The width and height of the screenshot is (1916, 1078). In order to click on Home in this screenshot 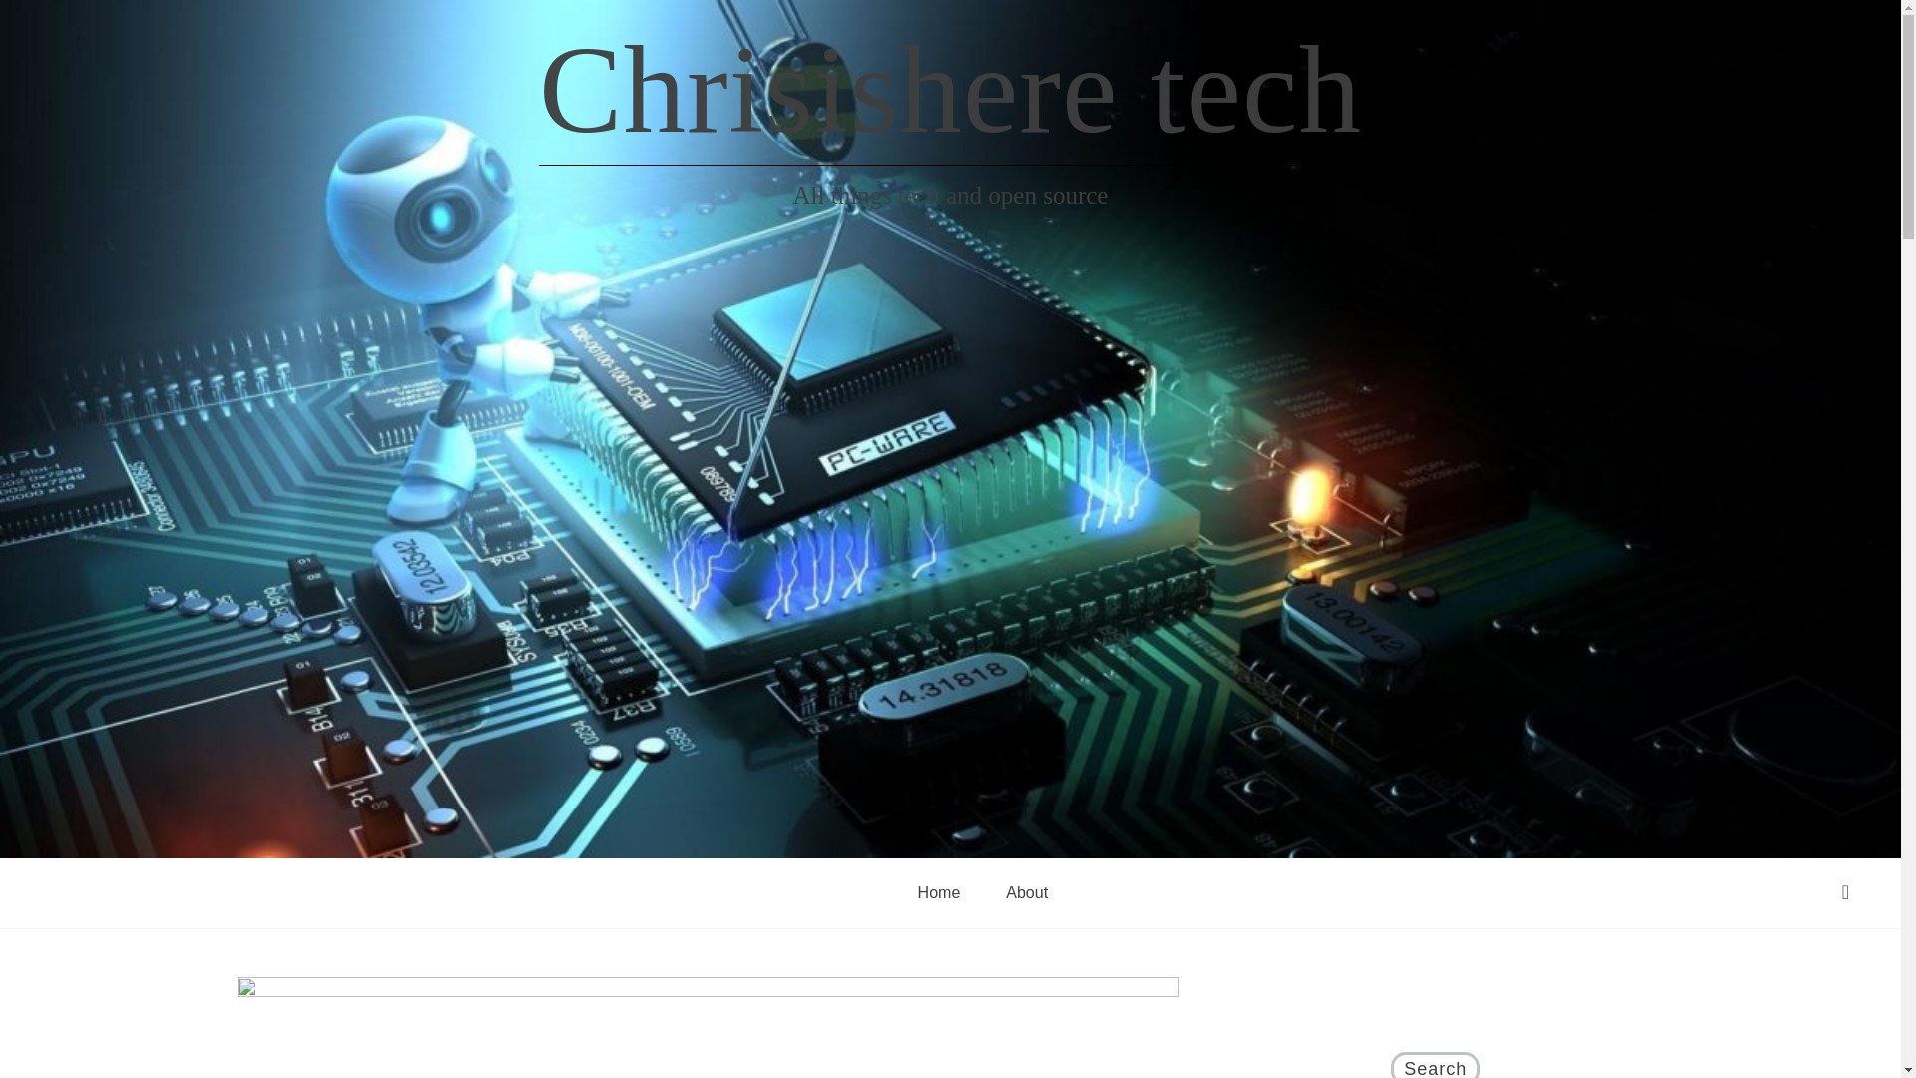, I will do `click(938, 893)`.